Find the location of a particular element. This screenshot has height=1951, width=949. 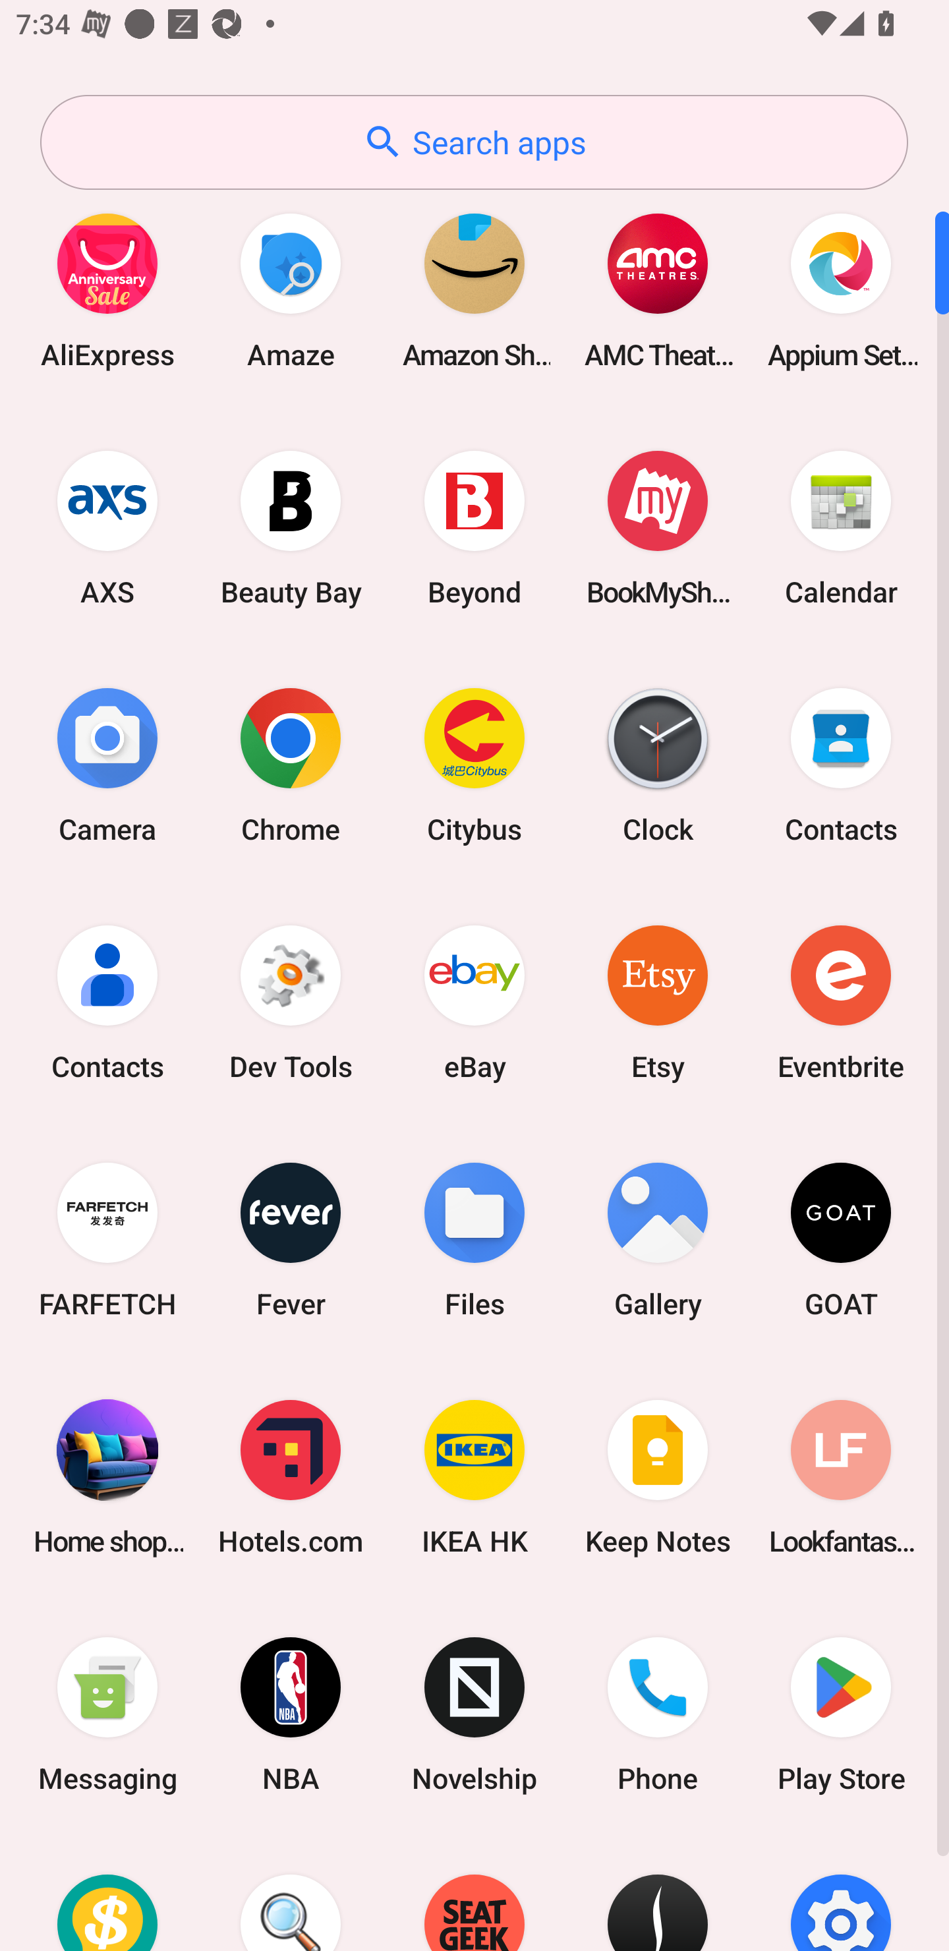

Amazon Shopping is located at coordinates (474, 290).